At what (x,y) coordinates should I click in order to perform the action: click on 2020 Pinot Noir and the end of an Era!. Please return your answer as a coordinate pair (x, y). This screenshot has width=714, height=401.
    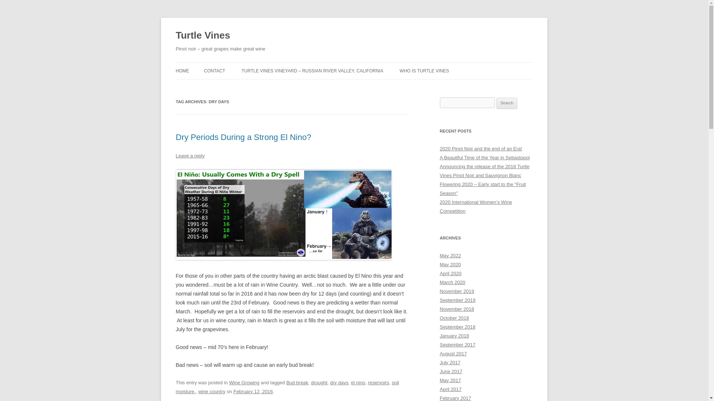
    Looking at the image, I should click on (480, 149).